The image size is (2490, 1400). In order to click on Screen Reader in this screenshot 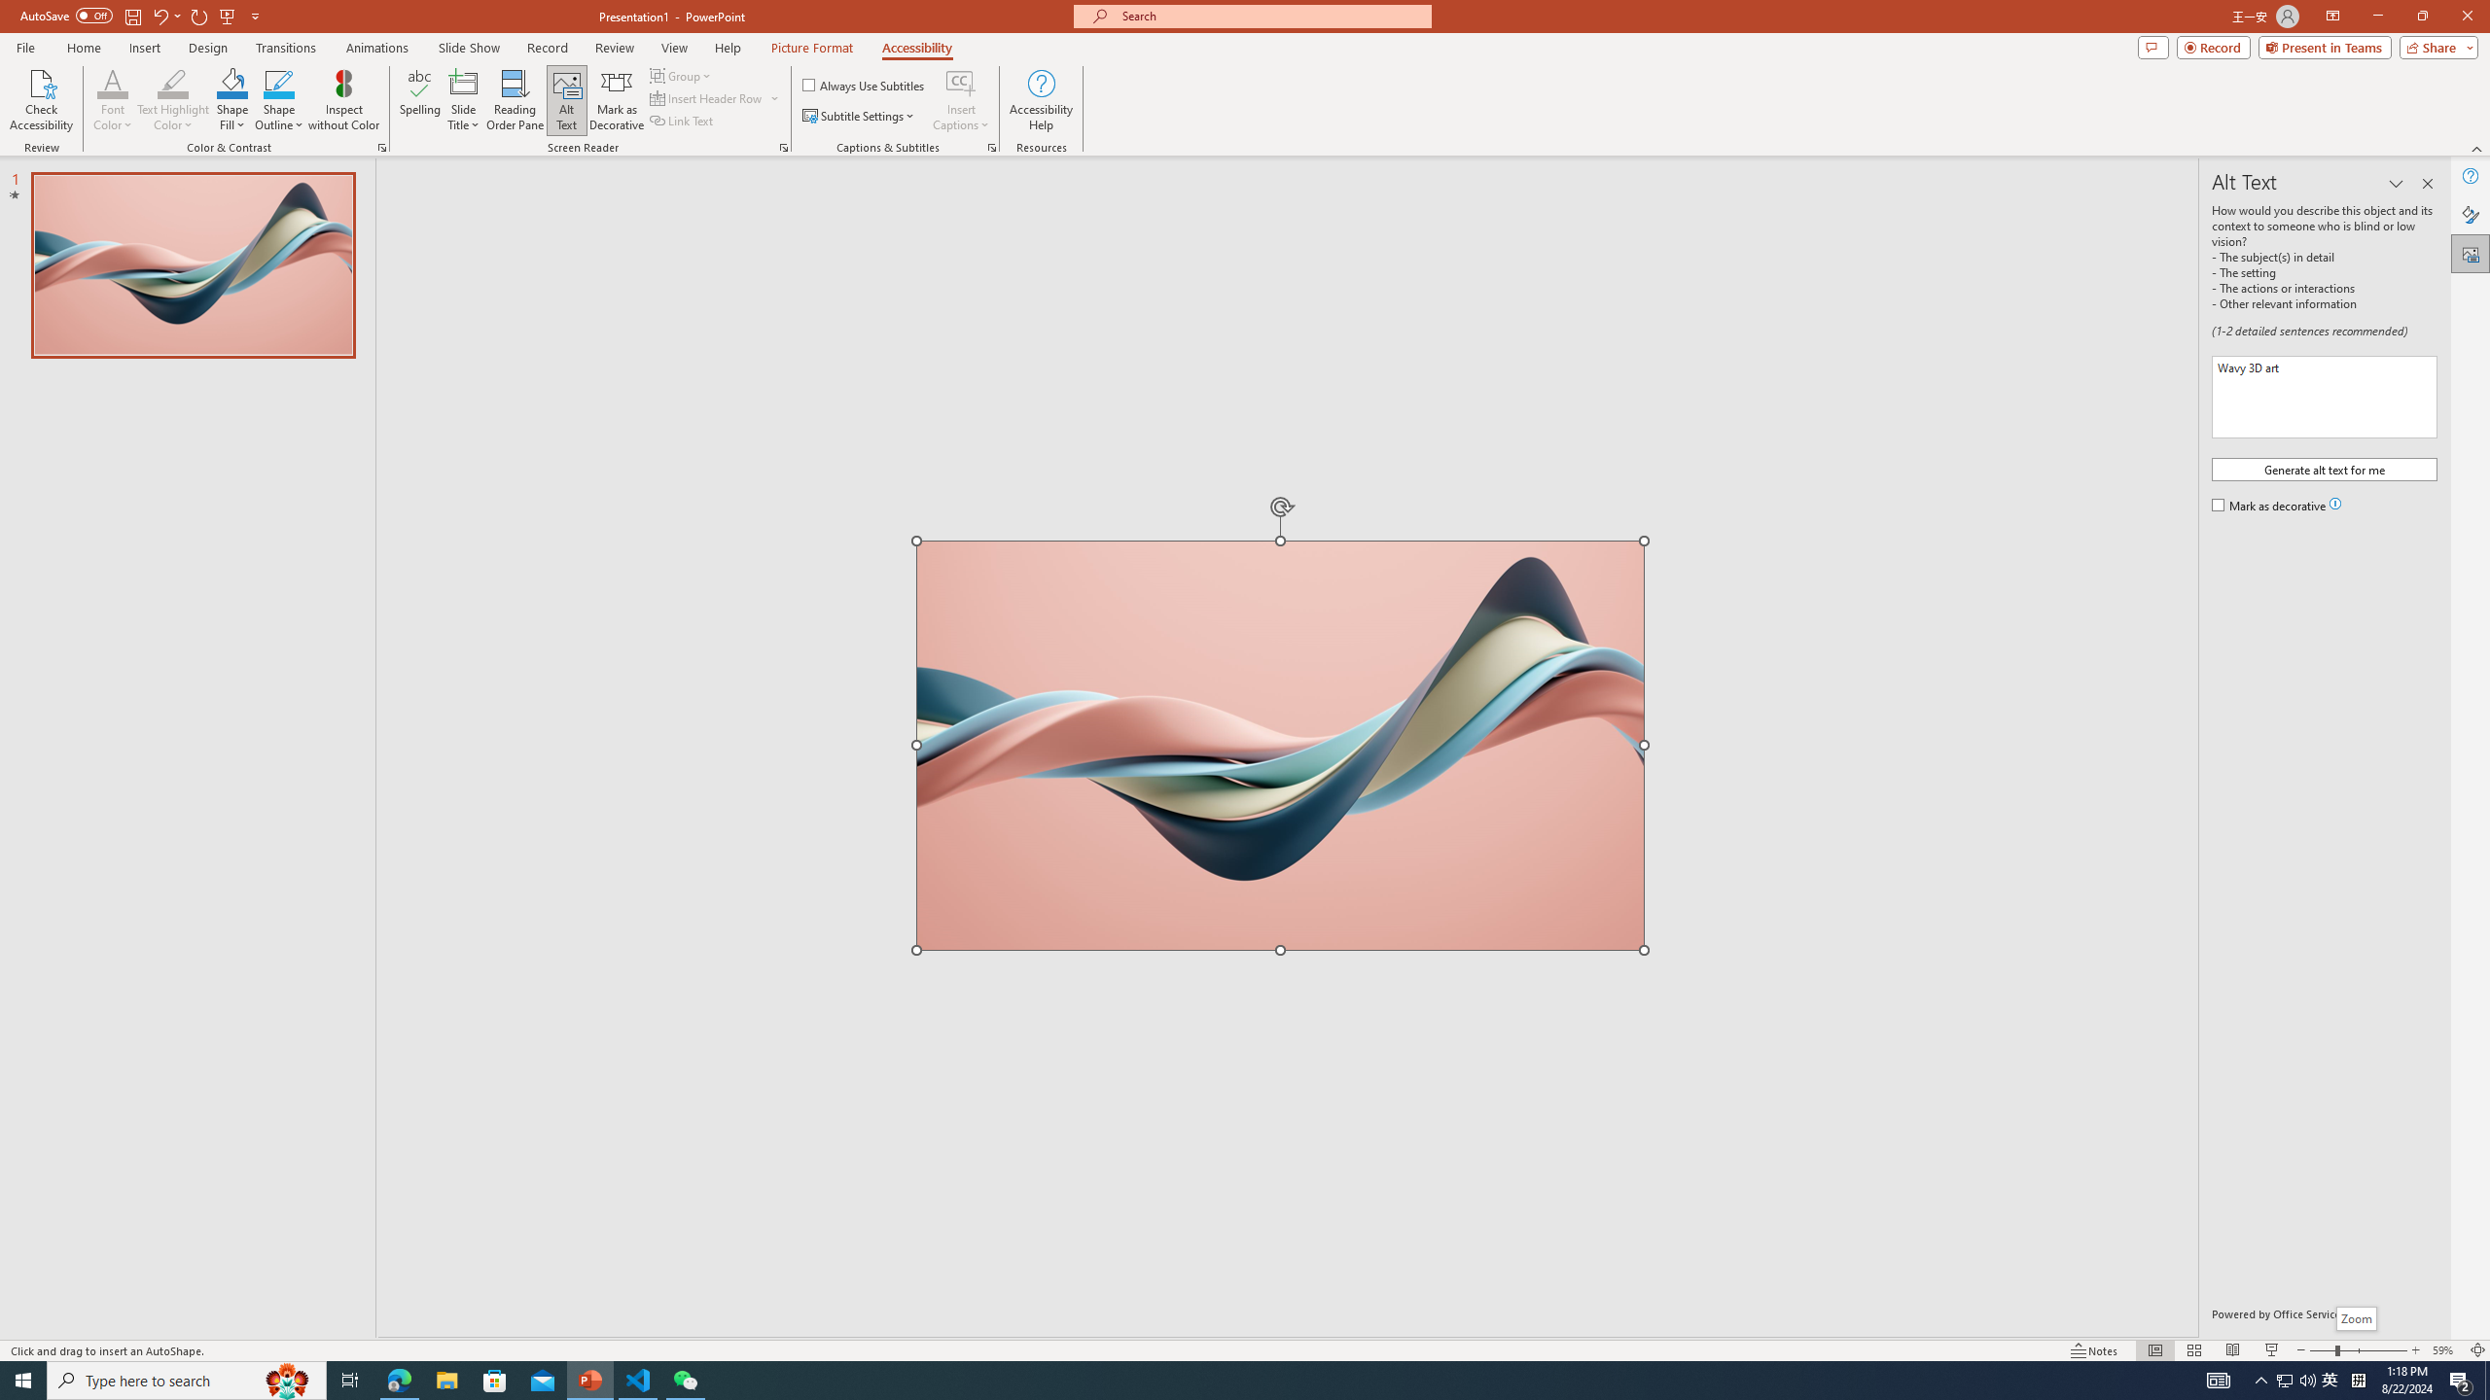, I will do `click(784, 148)`.